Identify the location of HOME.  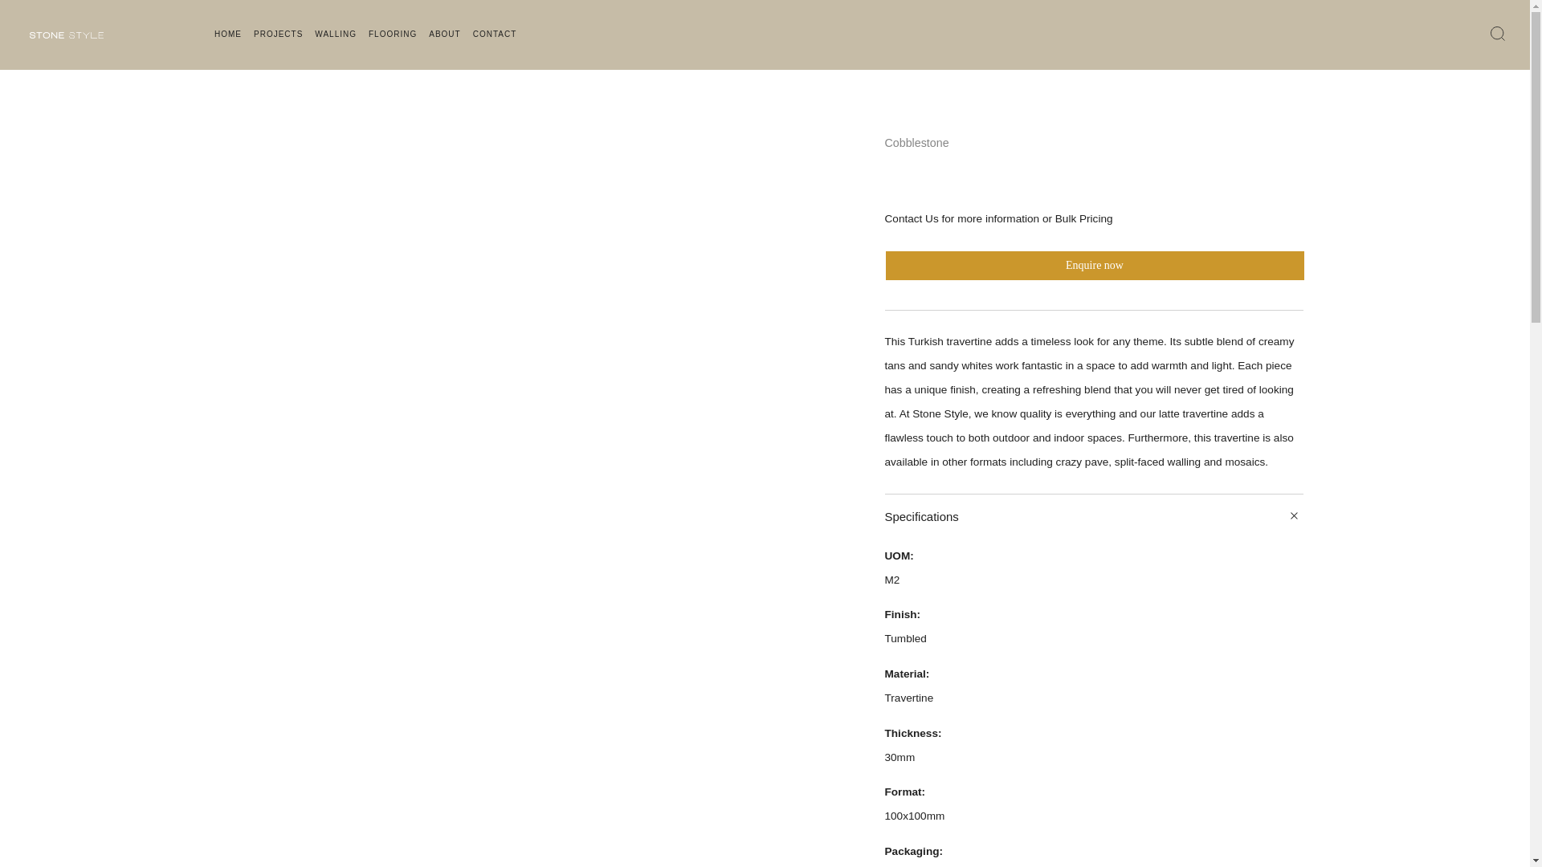
(228, 35).